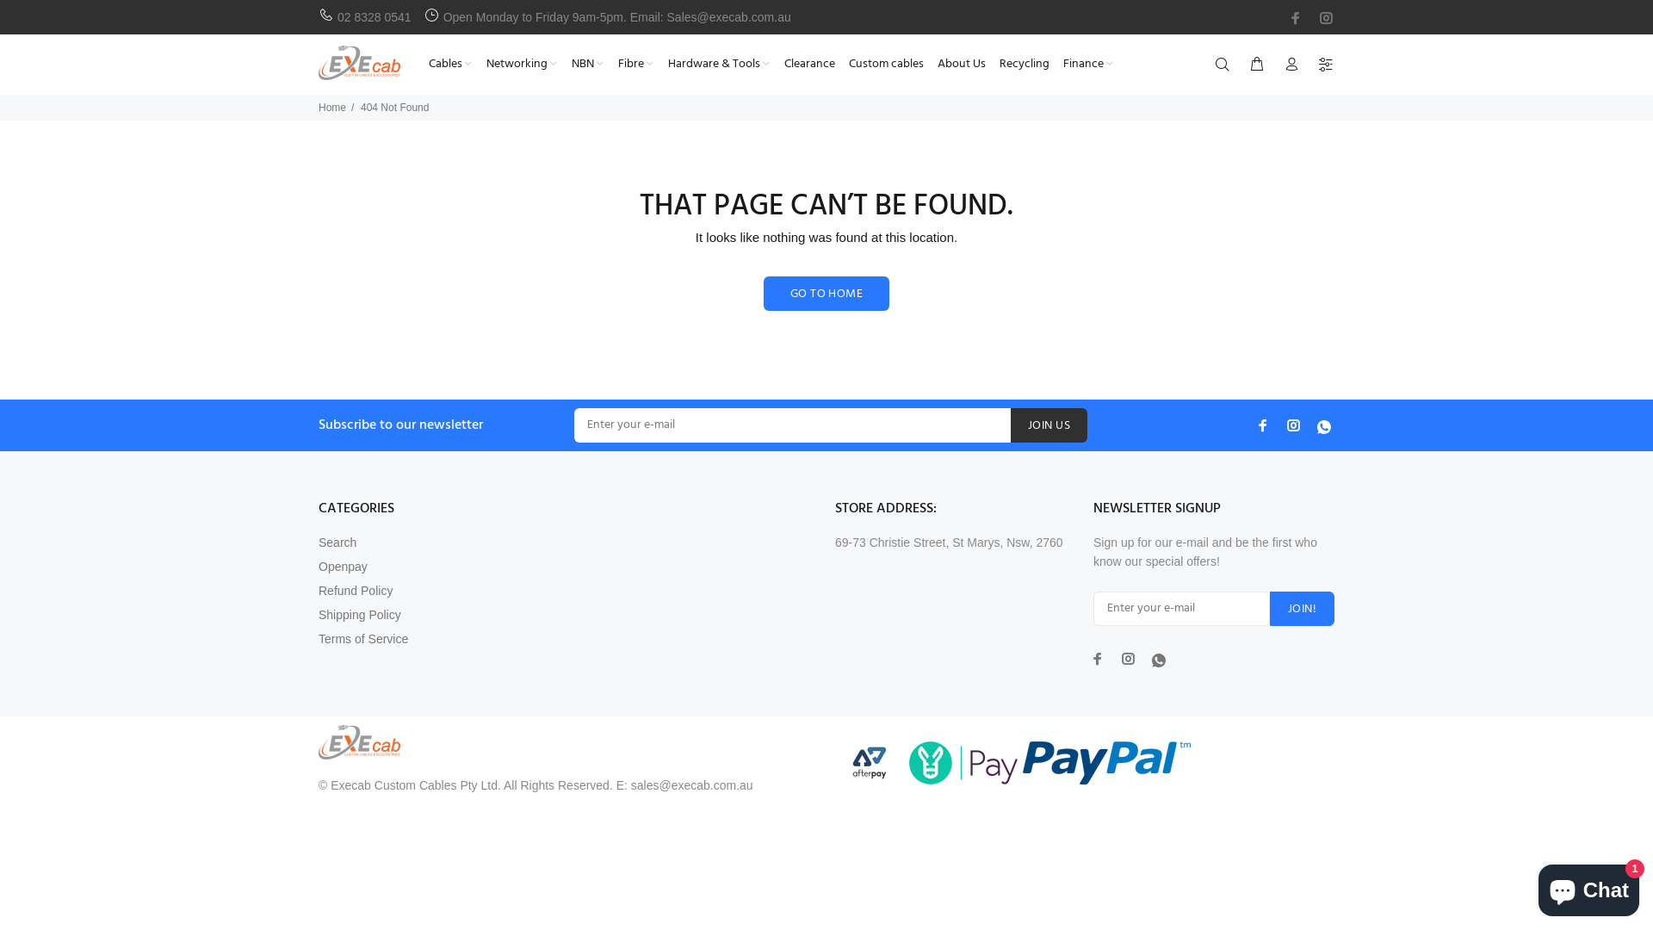  Describe the element at coordinates (332, 108) in the screenshot. I see `Home` at that location.